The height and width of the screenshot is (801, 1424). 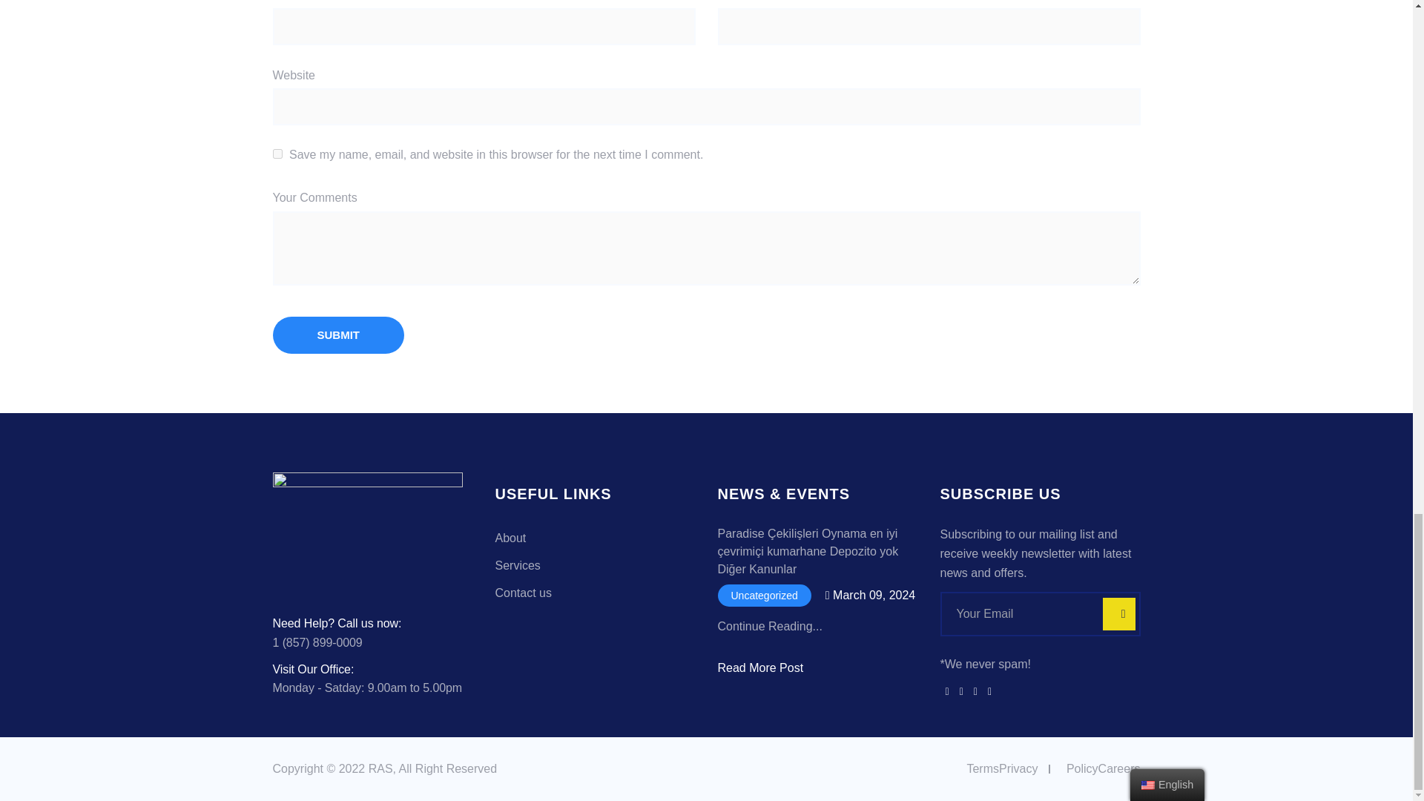 I want to click on About, so click(x=511, y=538).